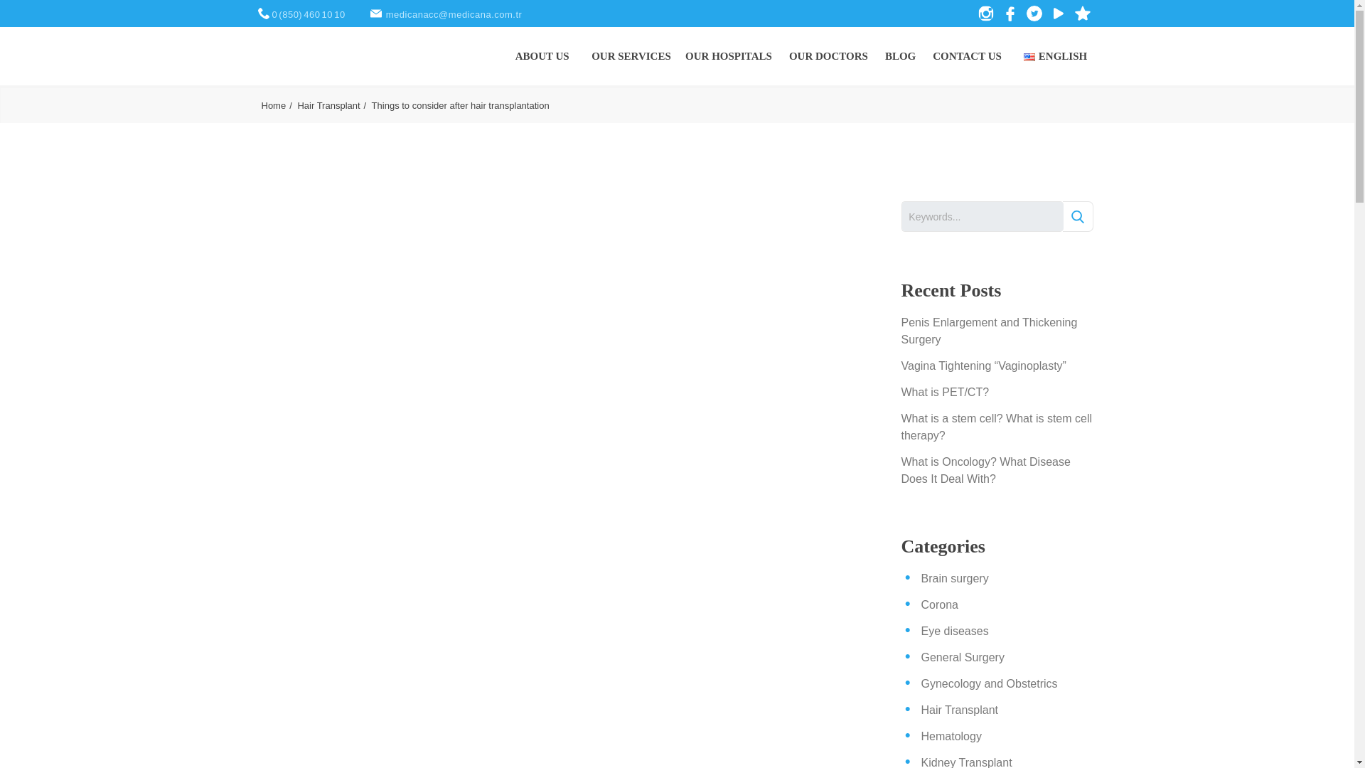  I want to click on telephone-1, so click(264, 13).